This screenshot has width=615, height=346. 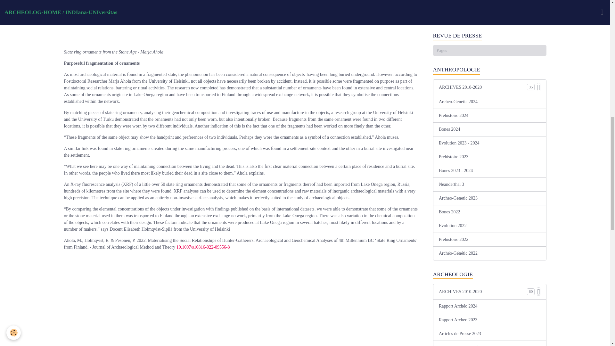 What do you see at coordinates (489, 36) in the screenshot?
I see `REVUE DE PRESSE` at bounding box center [489, 36].